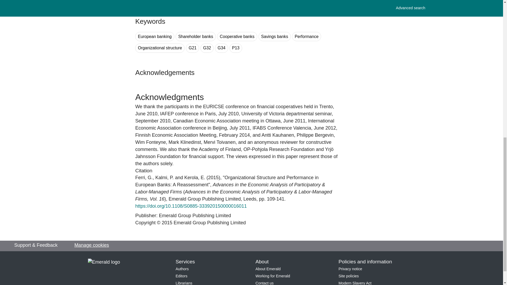  What do you see at coordinates (160, 48) in the screenshot?
I see `Search for keyword Organizational structure` at bounding box center [160, 48].